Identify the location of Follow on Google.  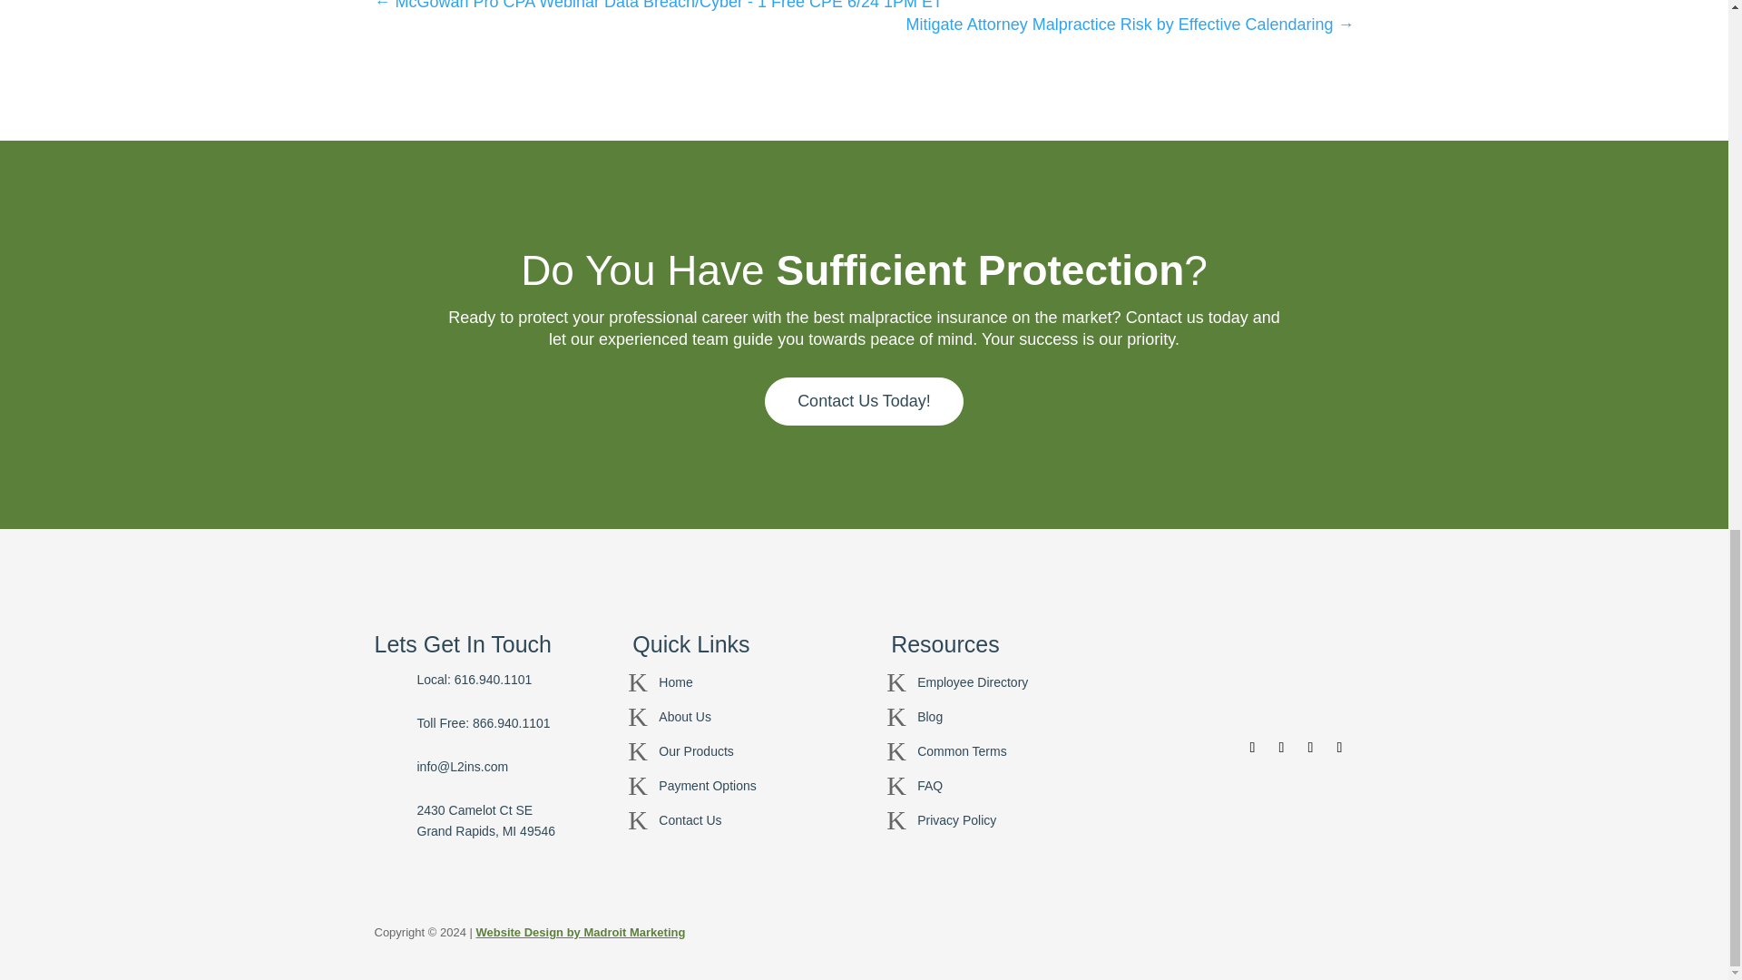
(1310, 748).